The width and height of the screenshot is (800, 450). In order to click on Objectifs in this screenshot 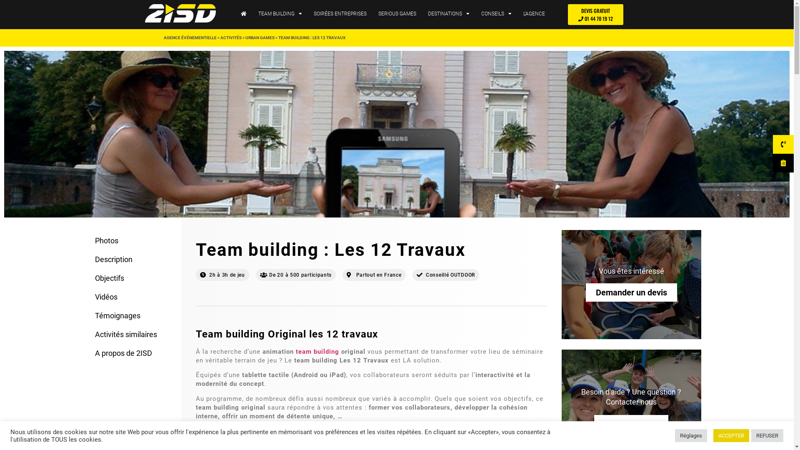, I will do `click(135, 278)`.